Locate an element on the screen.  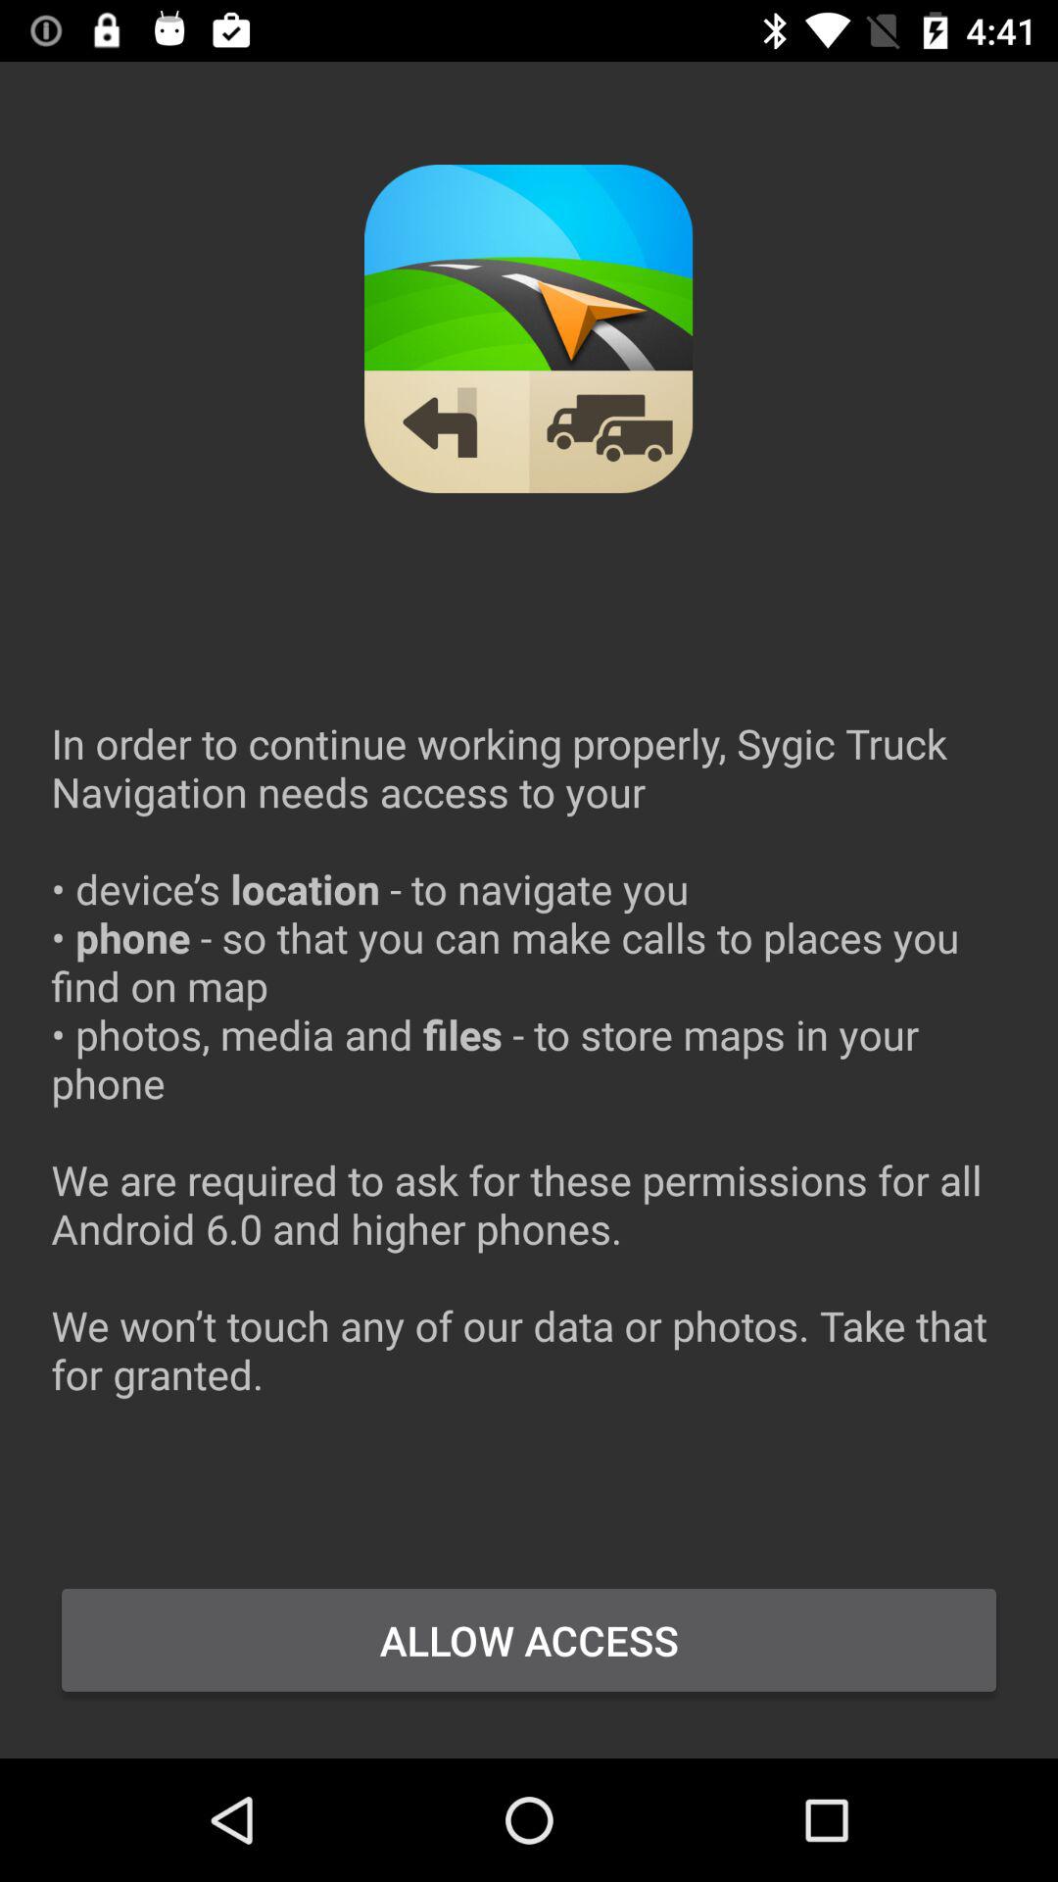
scroll to allow access item is located at coordinates (529, 1640).